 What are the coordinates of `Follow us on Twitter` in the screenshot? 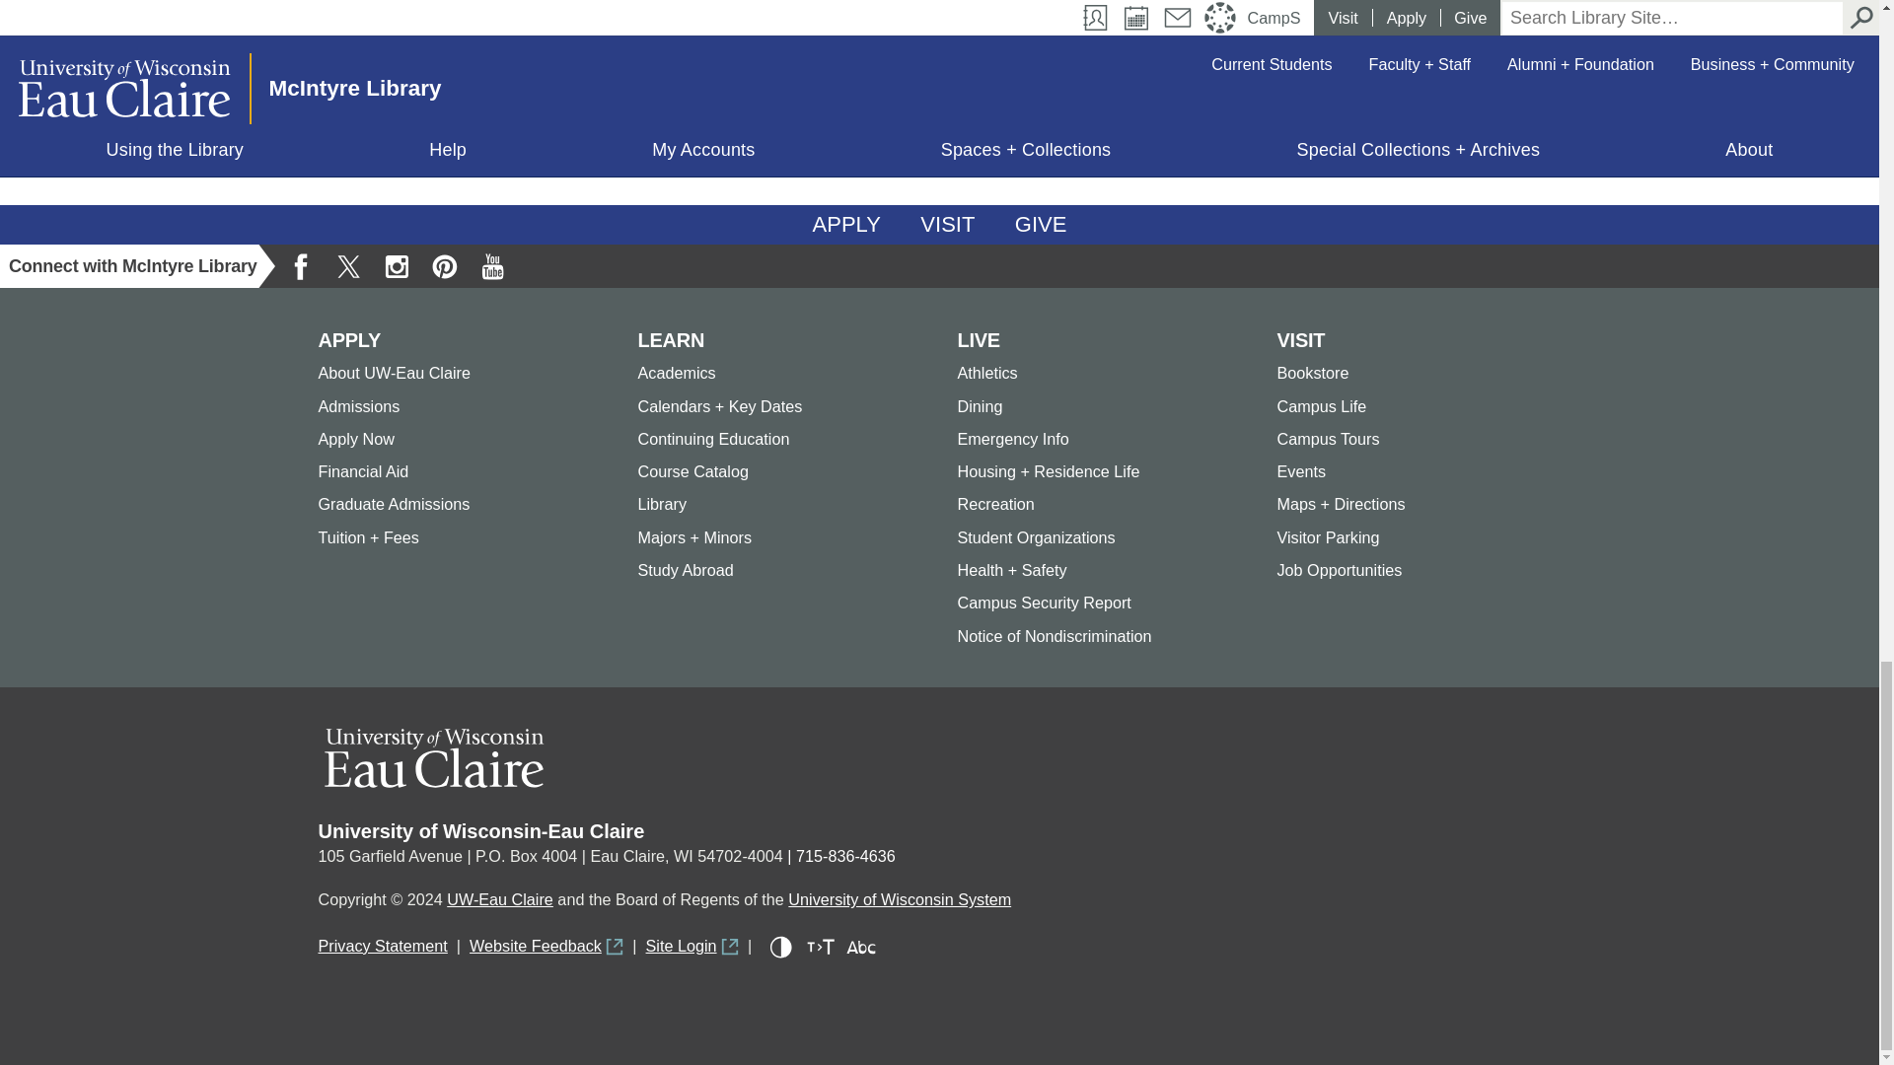 It's located at (349, 266).